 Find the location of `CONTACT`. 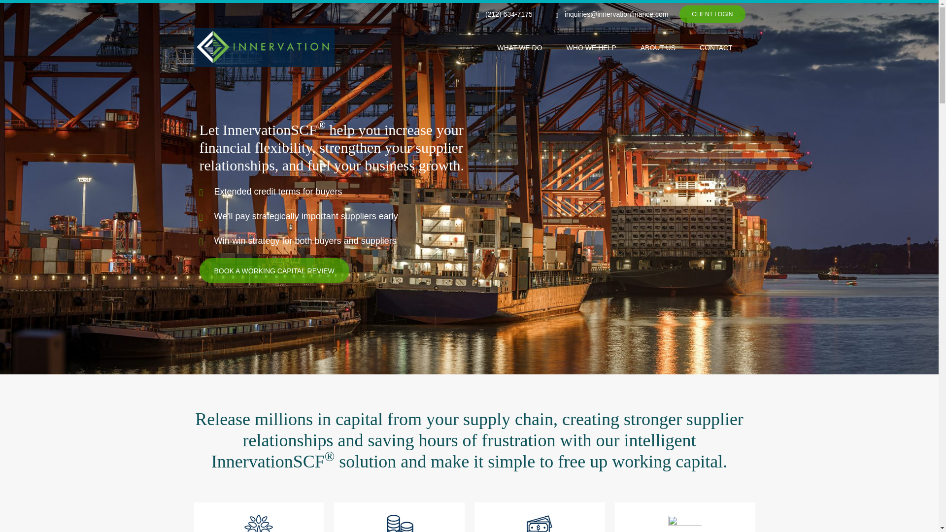

CONTACT is located at coordinates (716, 47).